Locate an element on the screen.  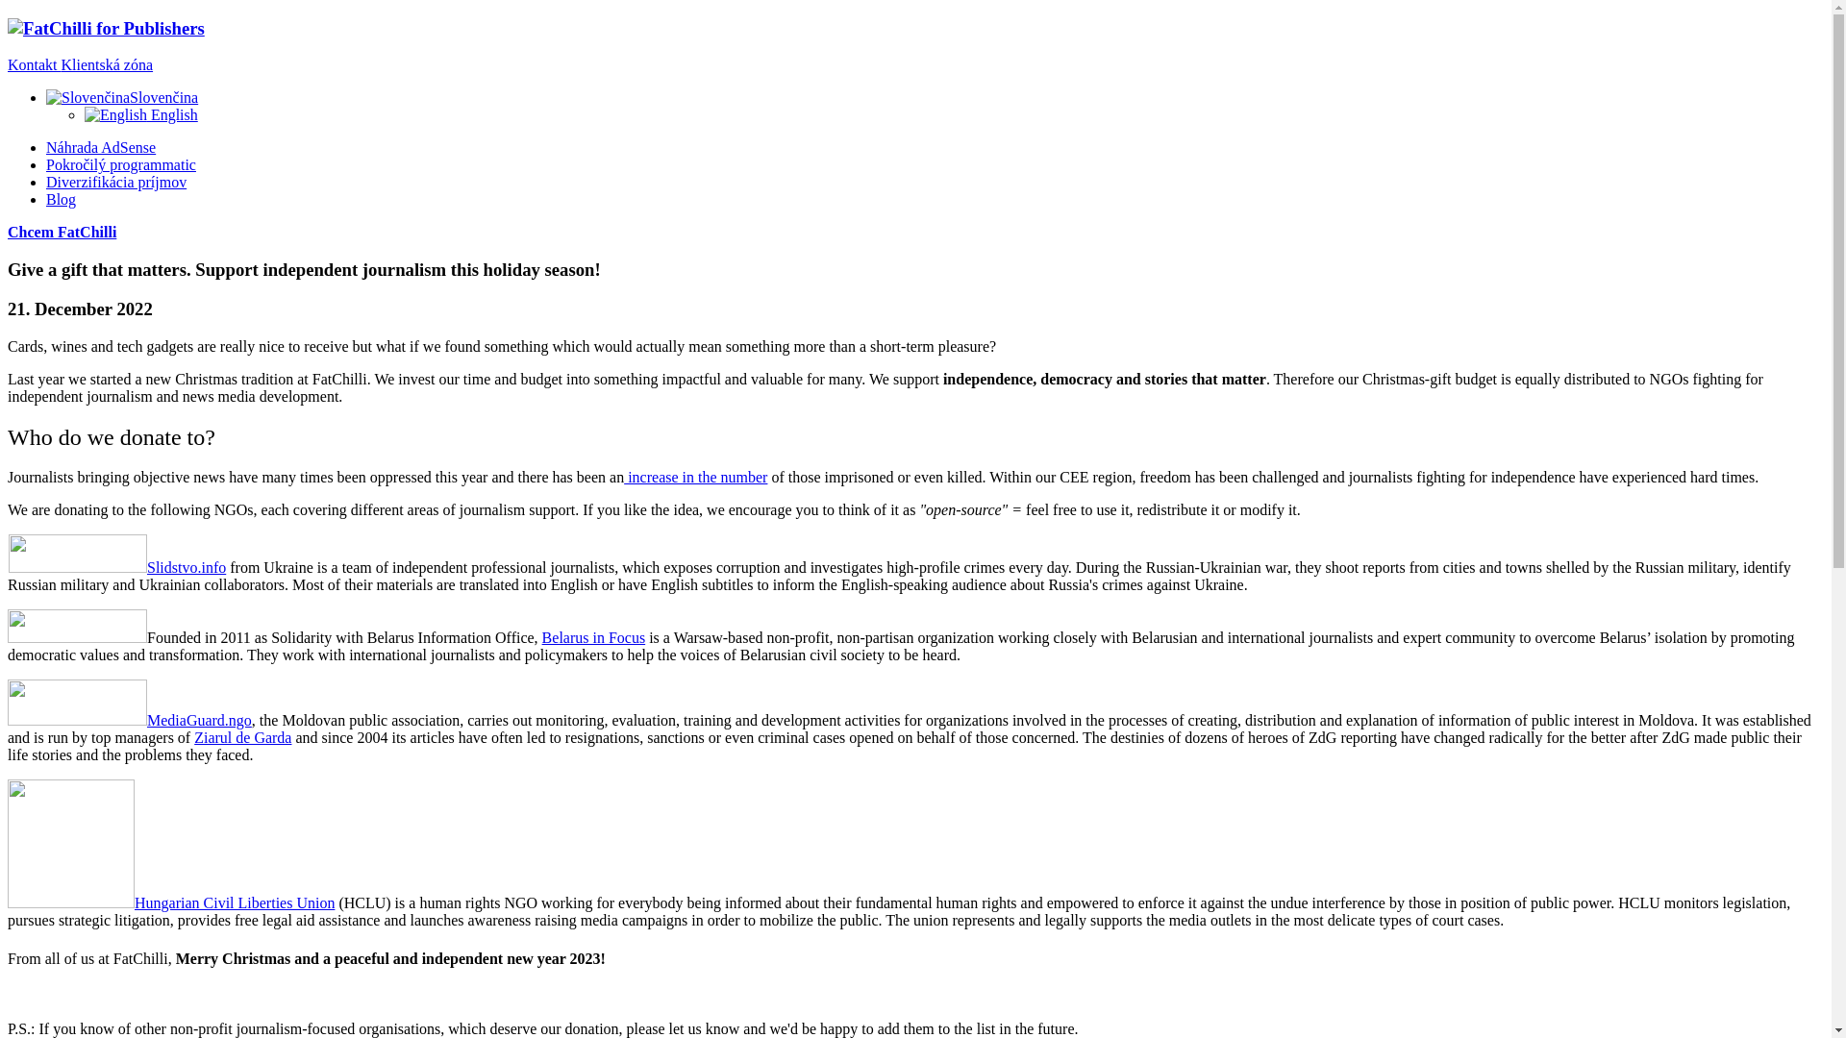
Slidstvo.info is located at coordinates (187, 567).